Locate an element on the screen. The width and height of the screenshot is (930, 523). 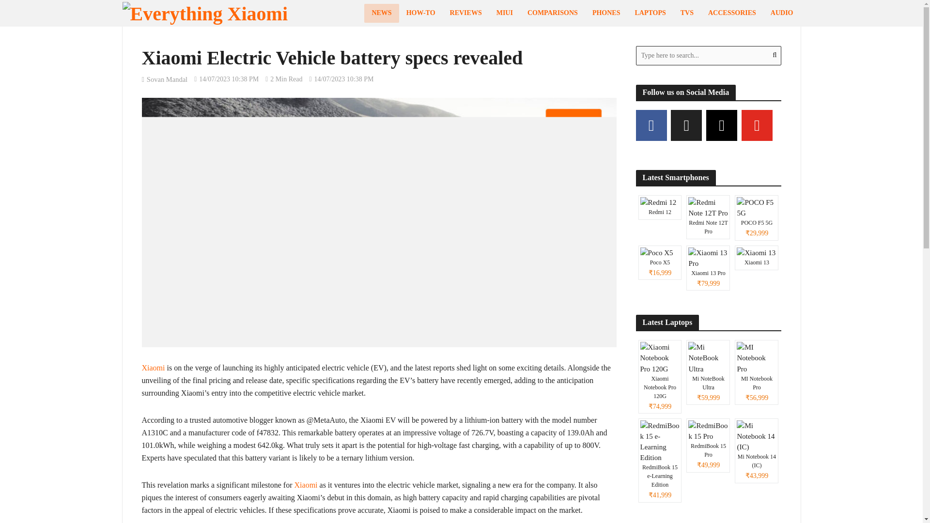
Redmi 12 is located at coordinates (660, 207).